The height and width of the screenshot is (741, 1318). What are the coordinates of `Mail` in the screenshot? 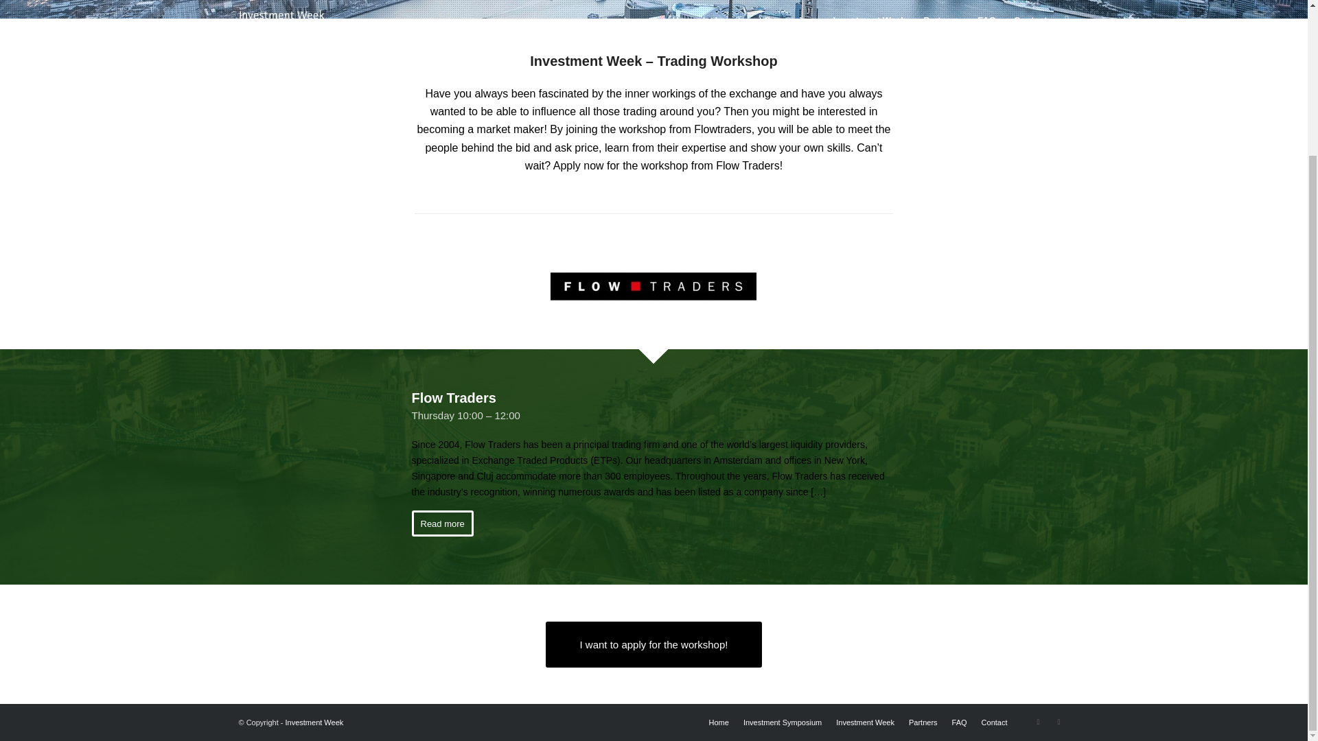 It's located at (1059, 722).